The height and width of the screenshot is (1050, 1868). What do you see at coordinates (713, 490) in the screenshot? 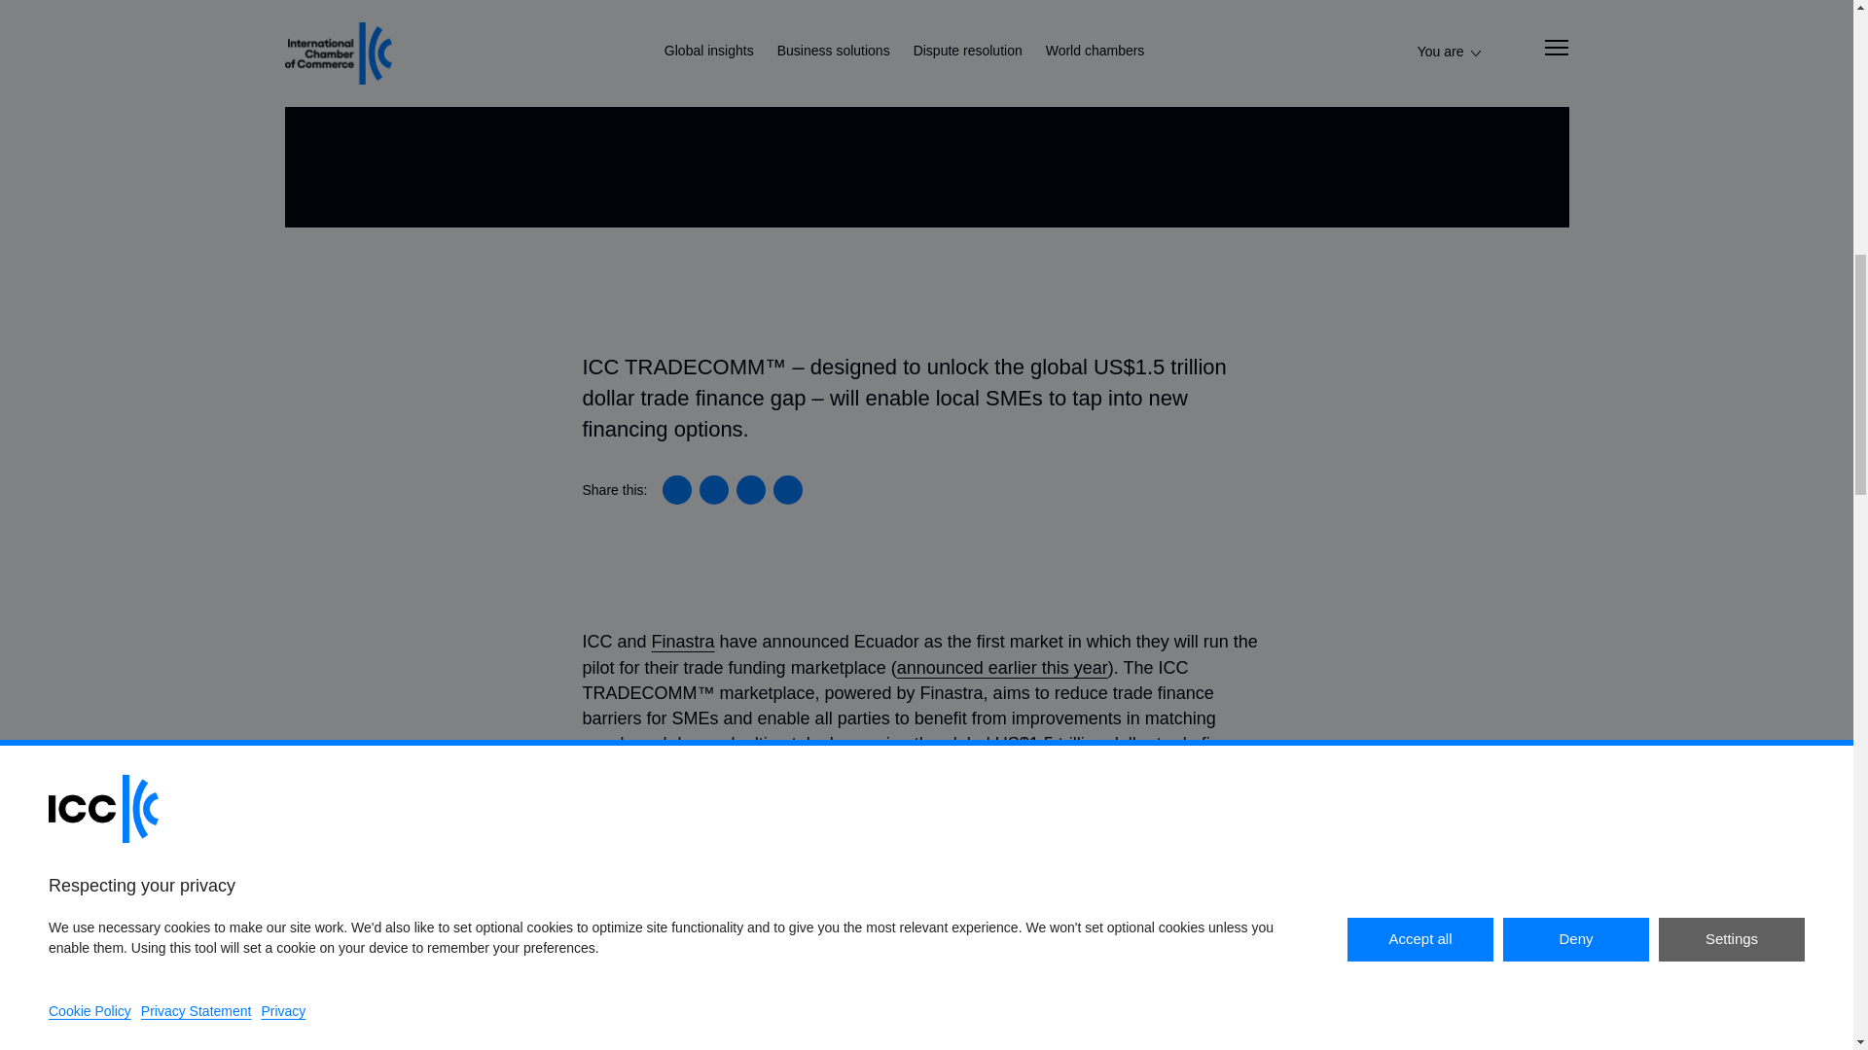
I see `Share on X` at bounding box center [713, 490].